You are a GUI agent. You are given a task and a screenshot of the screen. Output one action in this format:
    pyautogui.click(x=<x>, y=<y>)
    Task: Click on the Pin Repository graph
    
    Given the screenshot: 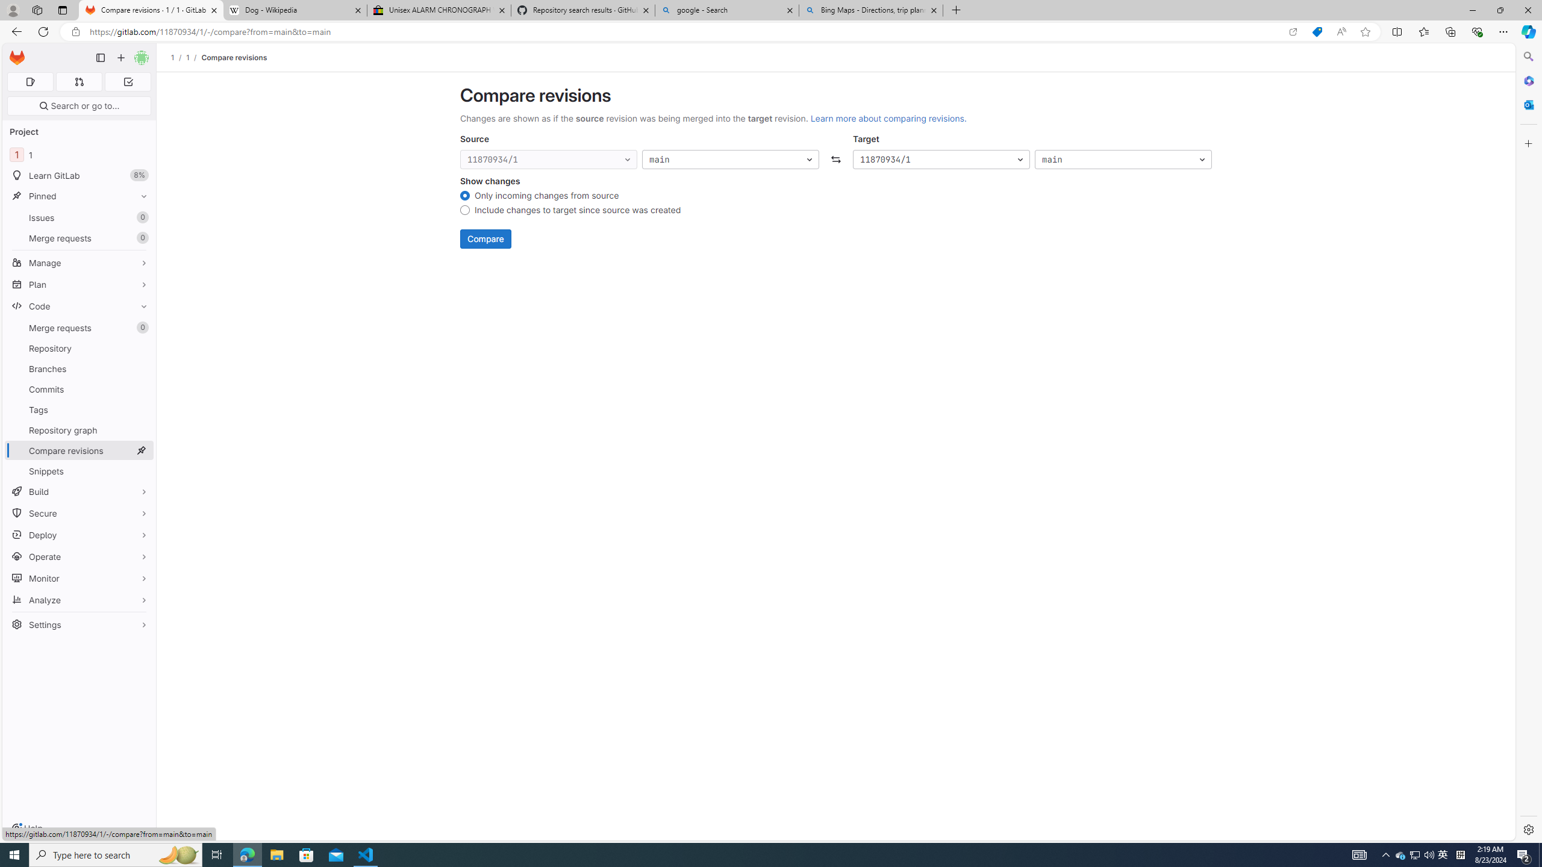 What is the action you would take?
    pyautogui.click(x=141, y=430)
    